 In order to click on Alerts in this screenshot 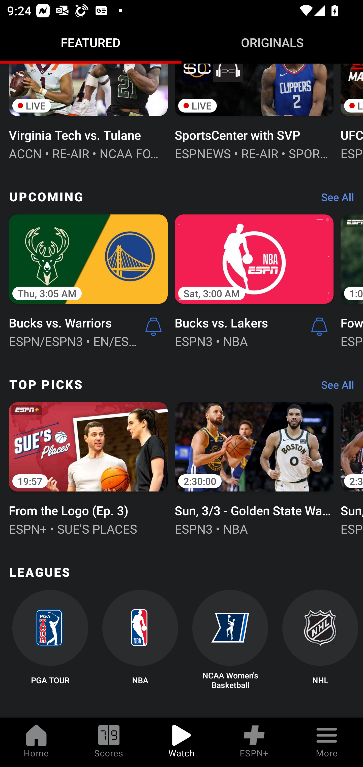, I will do `click(319, 326)`.